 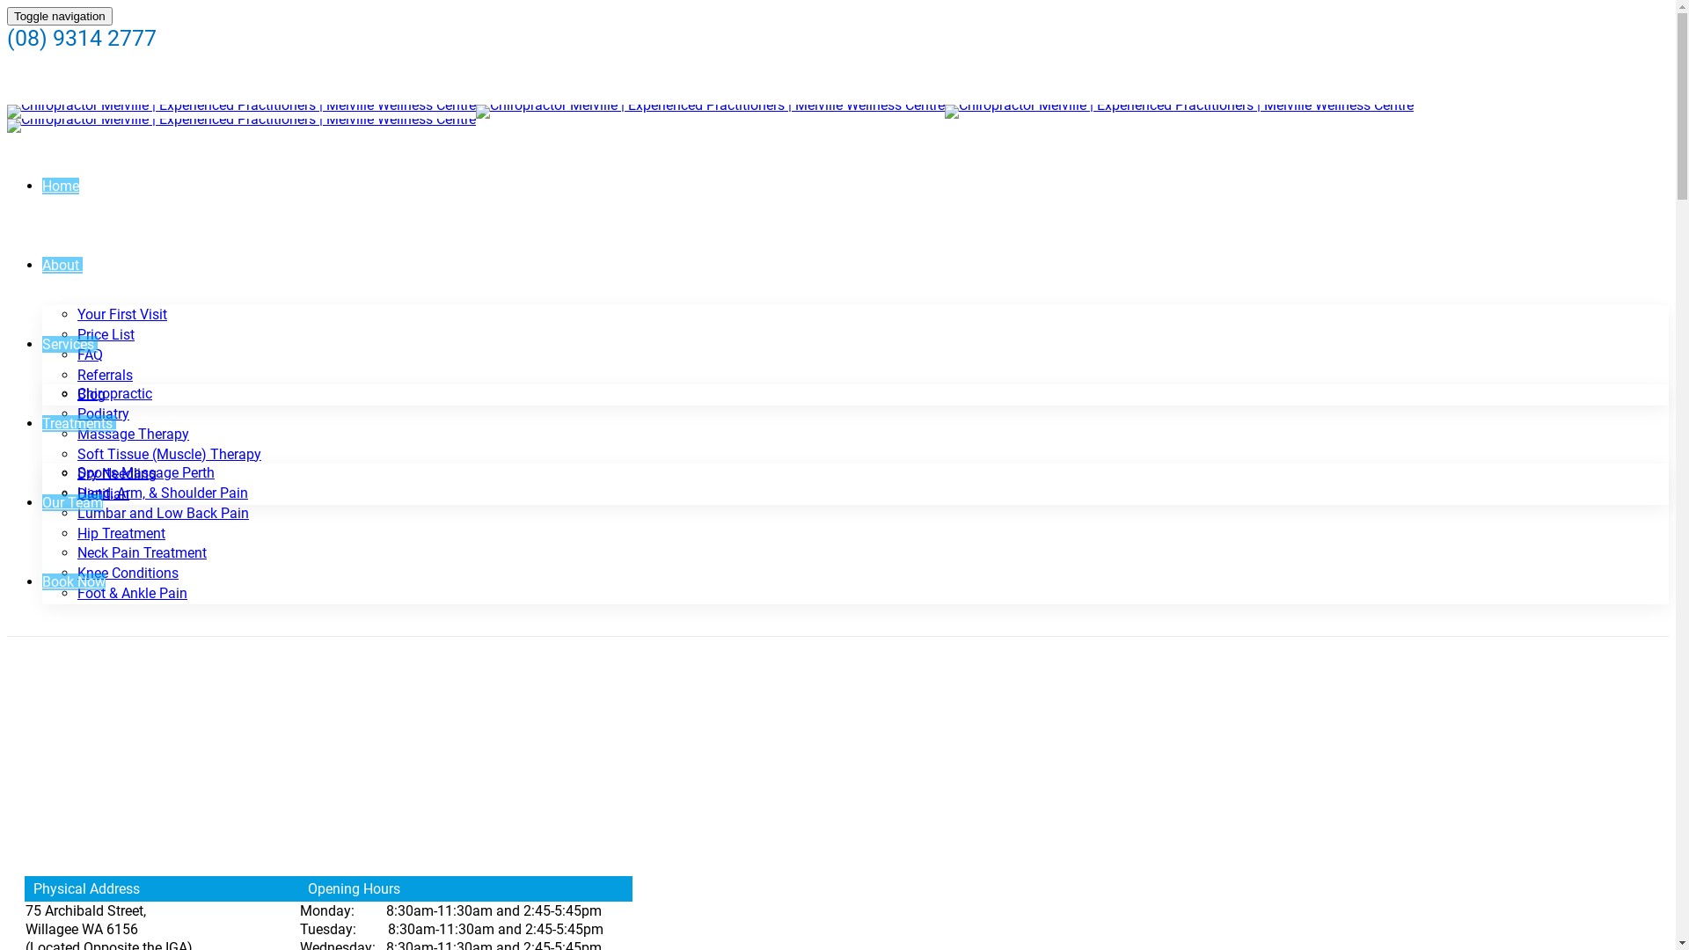 I want to click on Treatments, so click(x=77, y=424).